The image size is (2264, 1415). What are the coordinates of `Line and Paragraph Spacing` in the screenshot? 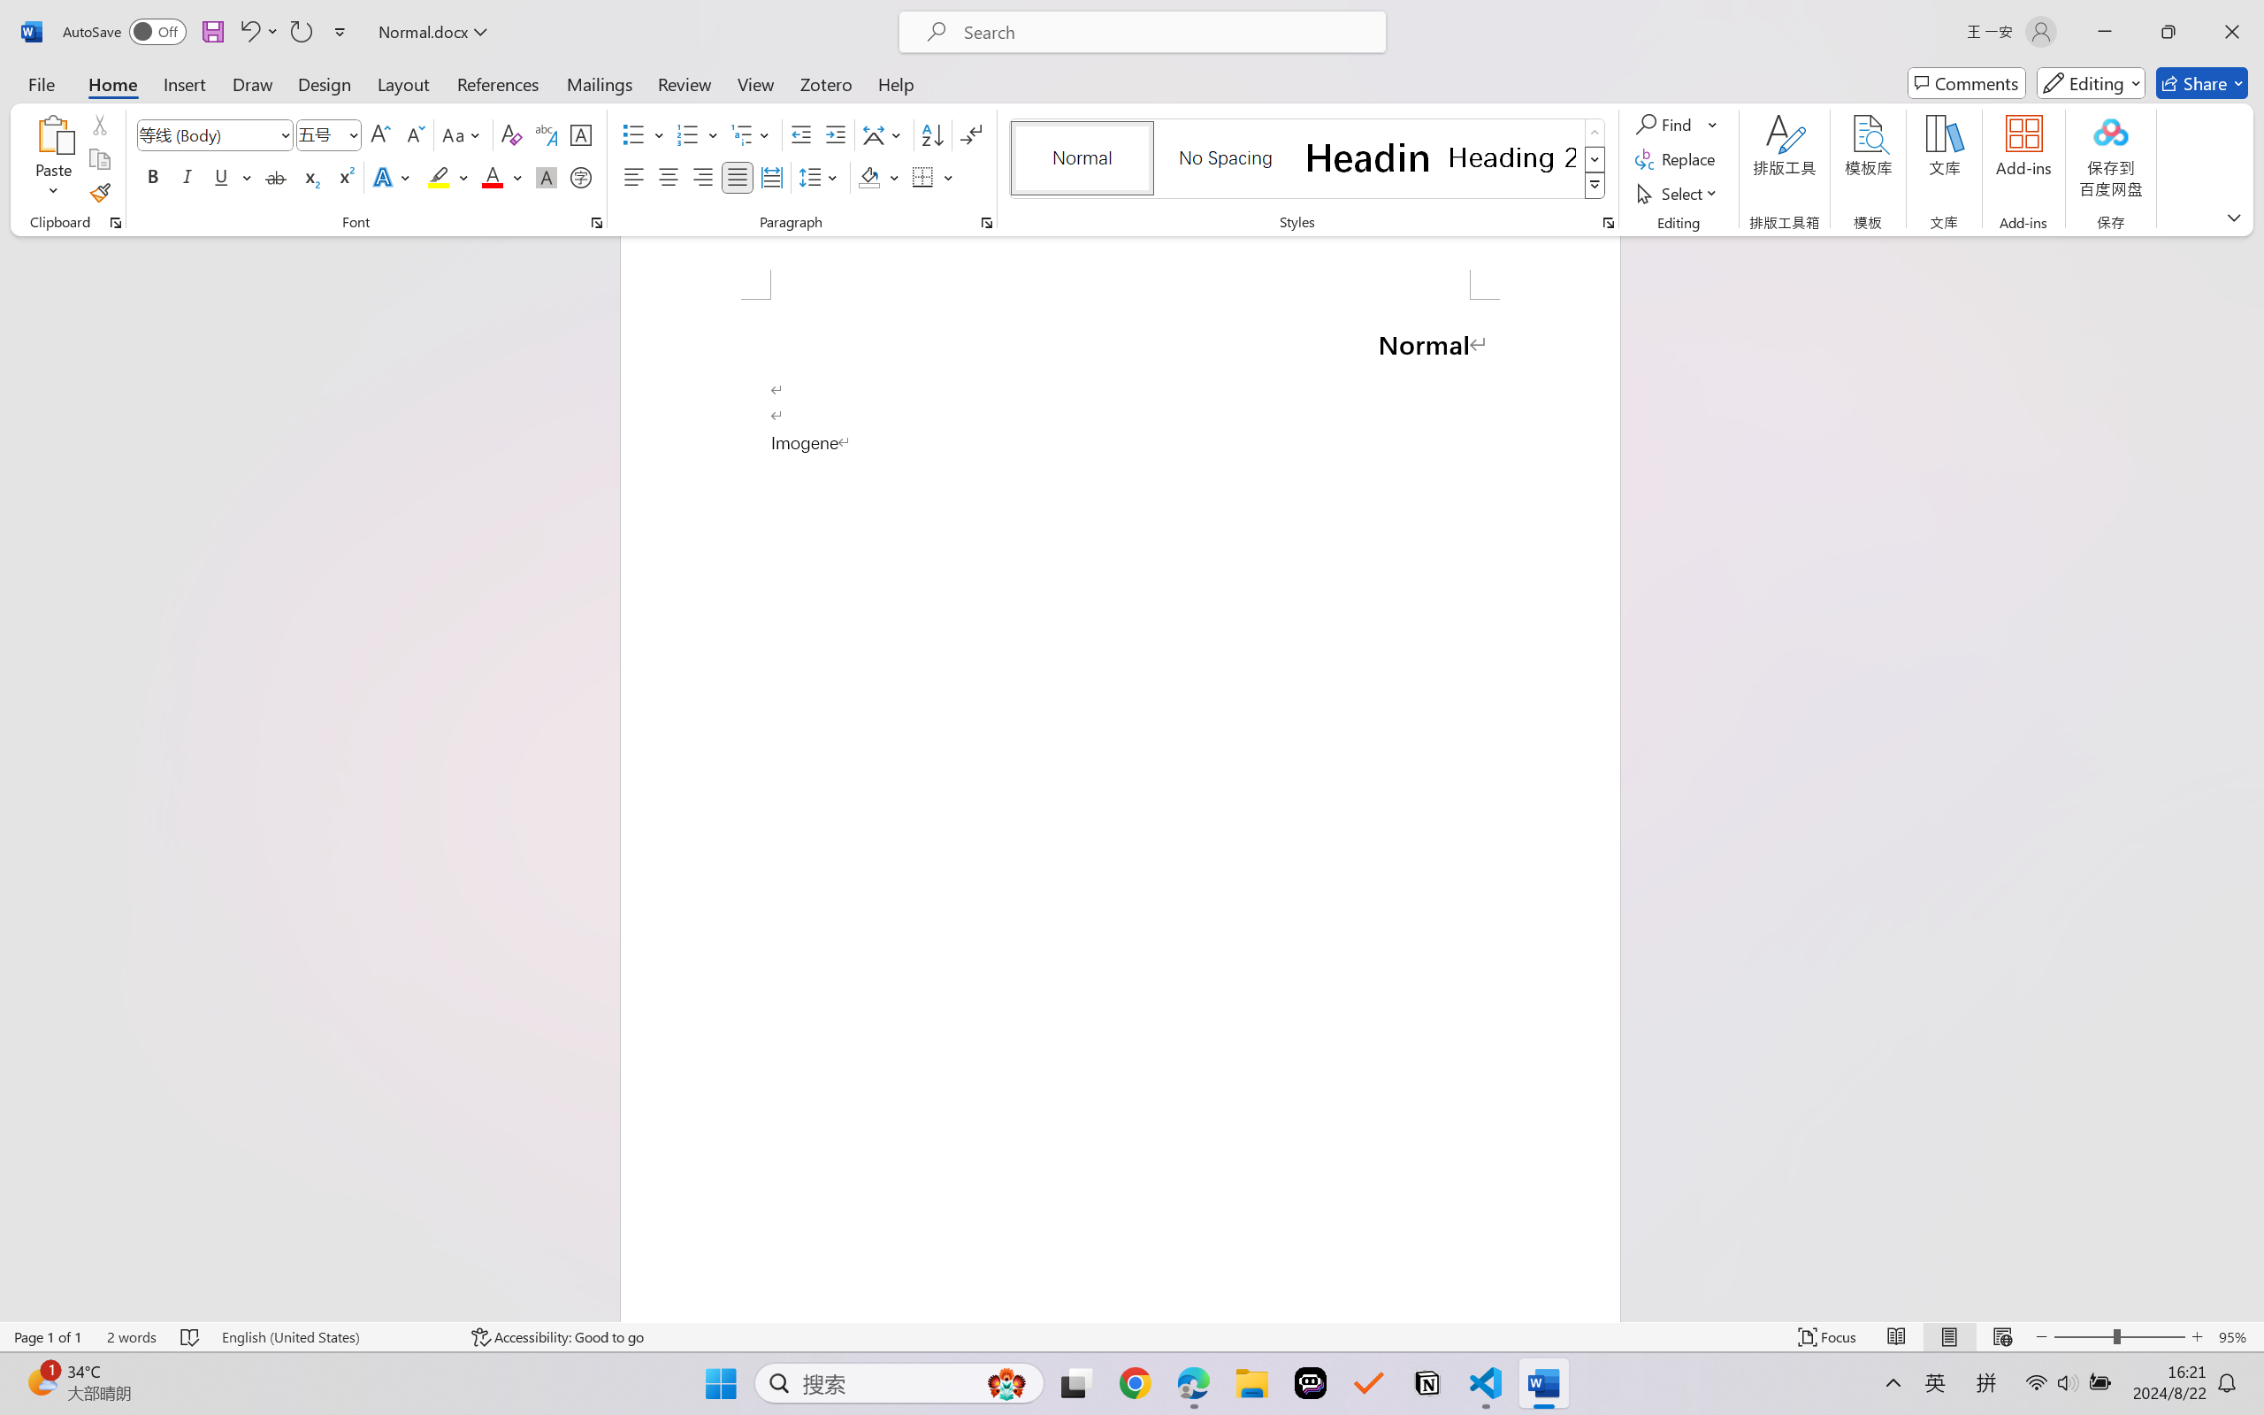 It's located at (821, 177).